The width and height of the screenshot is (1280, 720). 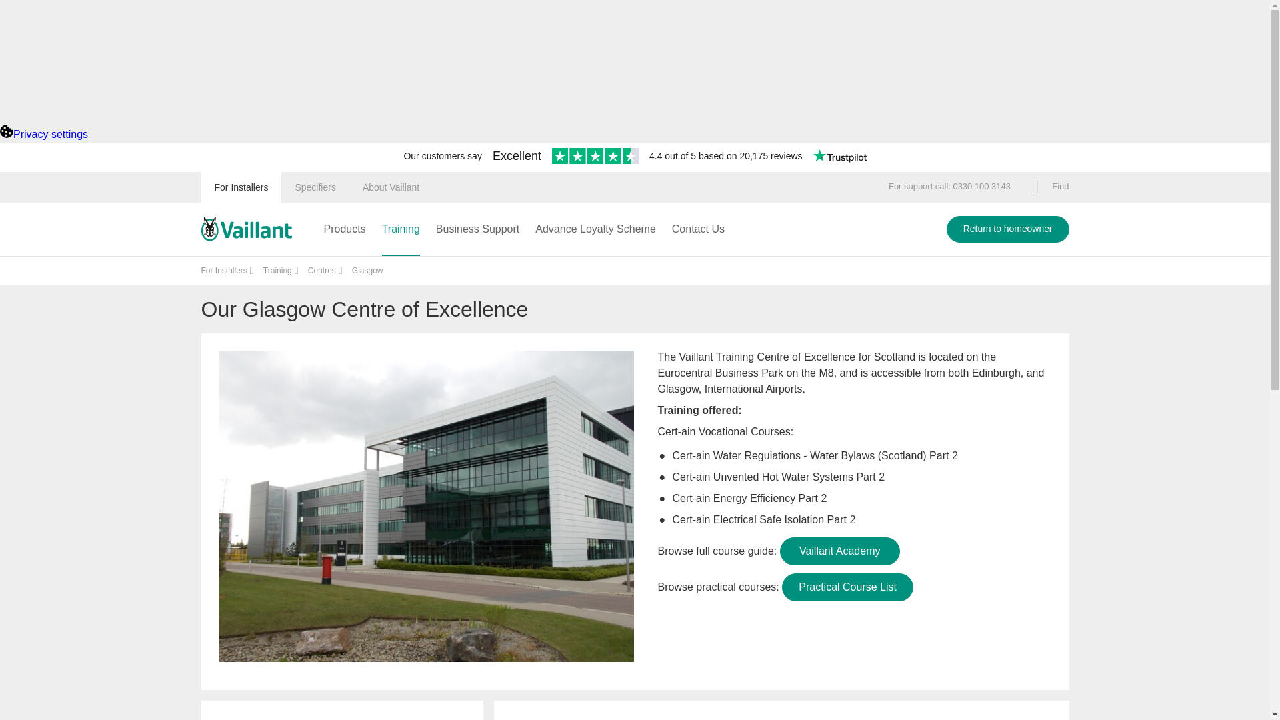 I want to click on About Vaillant, so click(x=391, y=187).